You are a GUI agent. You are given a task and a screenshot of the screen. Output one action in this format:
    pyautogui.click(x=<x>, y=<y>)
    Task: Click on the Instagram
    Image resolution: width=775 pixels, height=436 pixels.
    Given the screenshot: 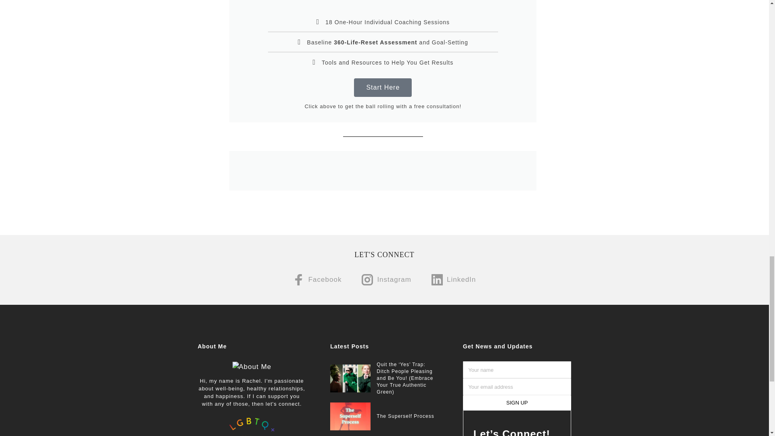 What is the action you would take?
    pyautogui.click(x=387, y=280)
    